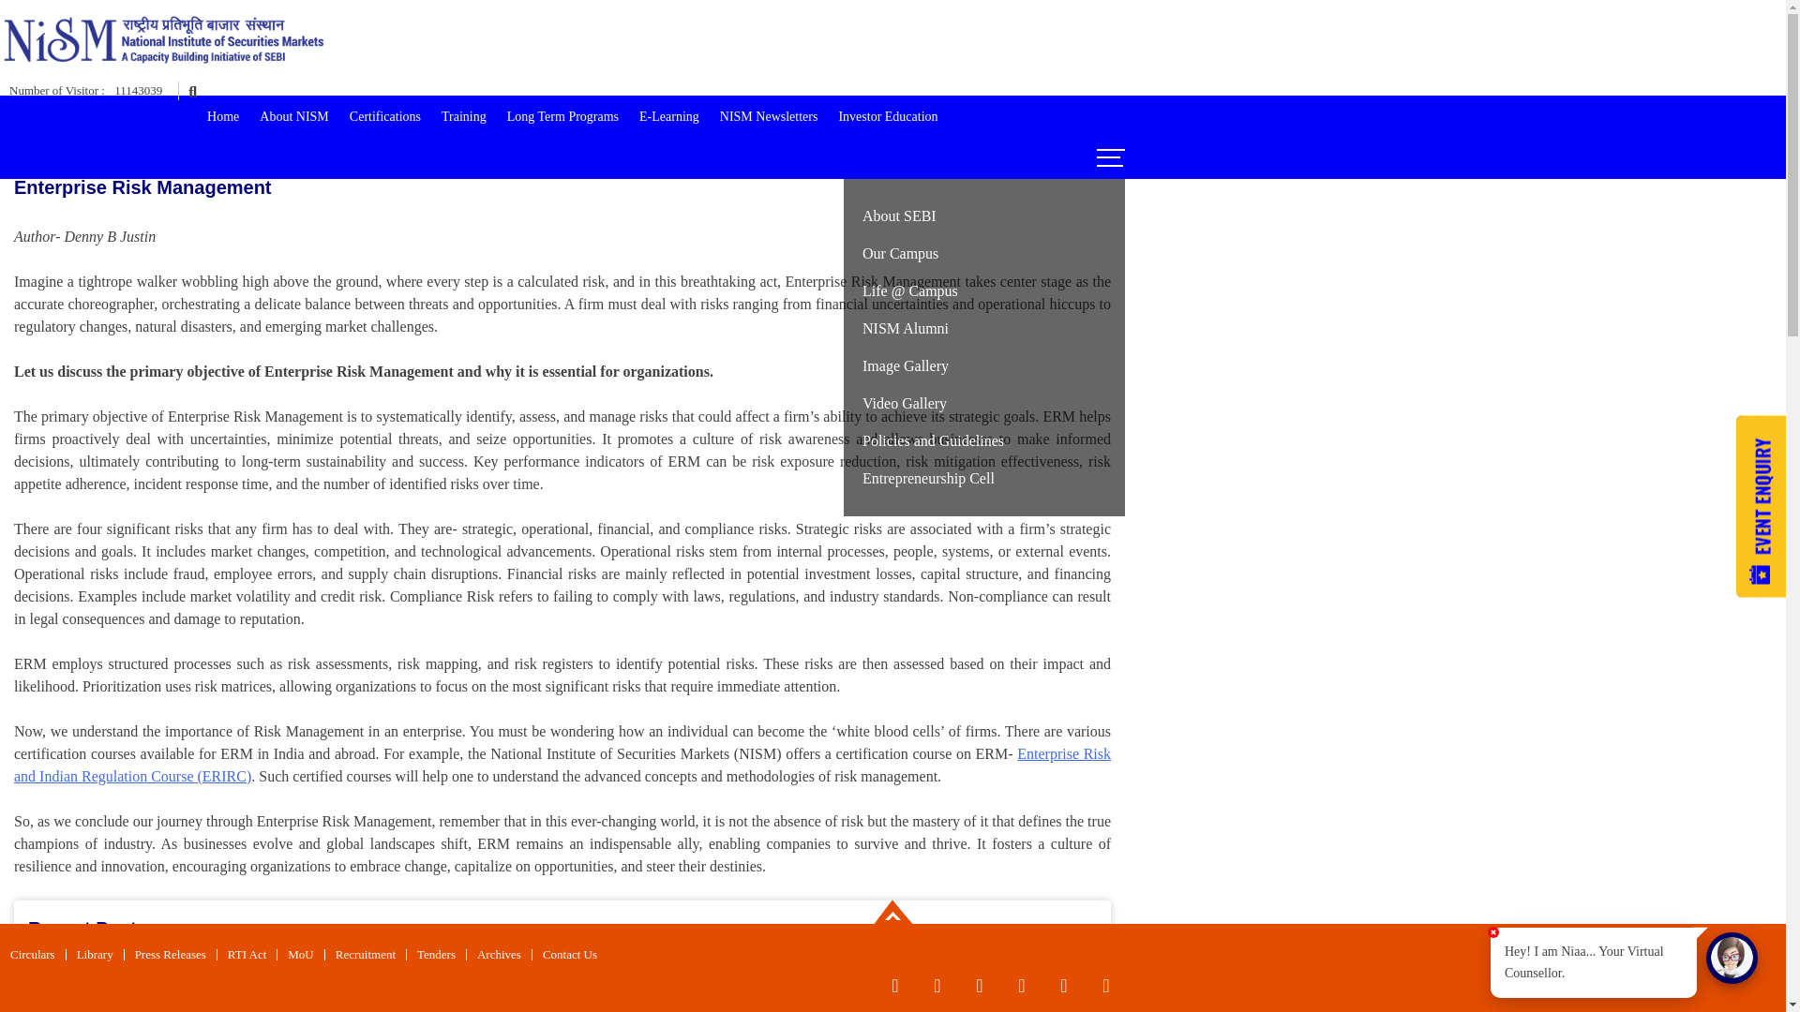 The image size is (1800, 1012). Describe the element at coordinates (294, 116) in the screenshot. I see `About NISM` at that location.